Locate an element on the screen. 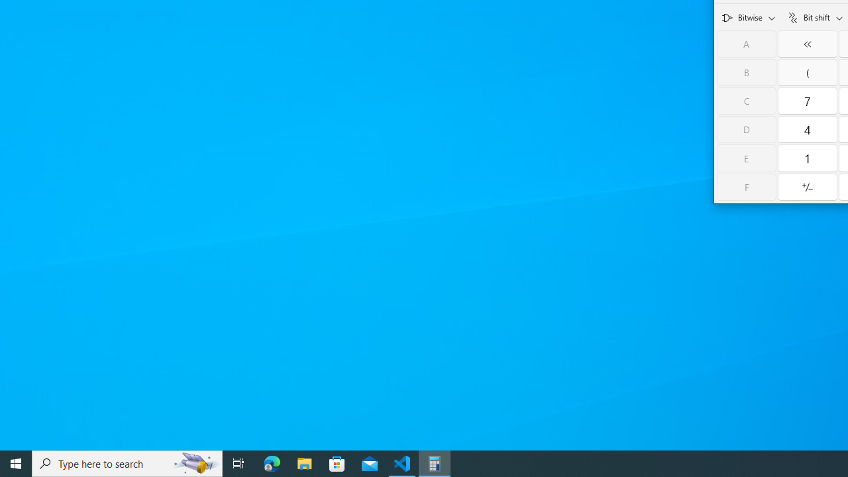  Positive negative is located at coordinates (807, 187).